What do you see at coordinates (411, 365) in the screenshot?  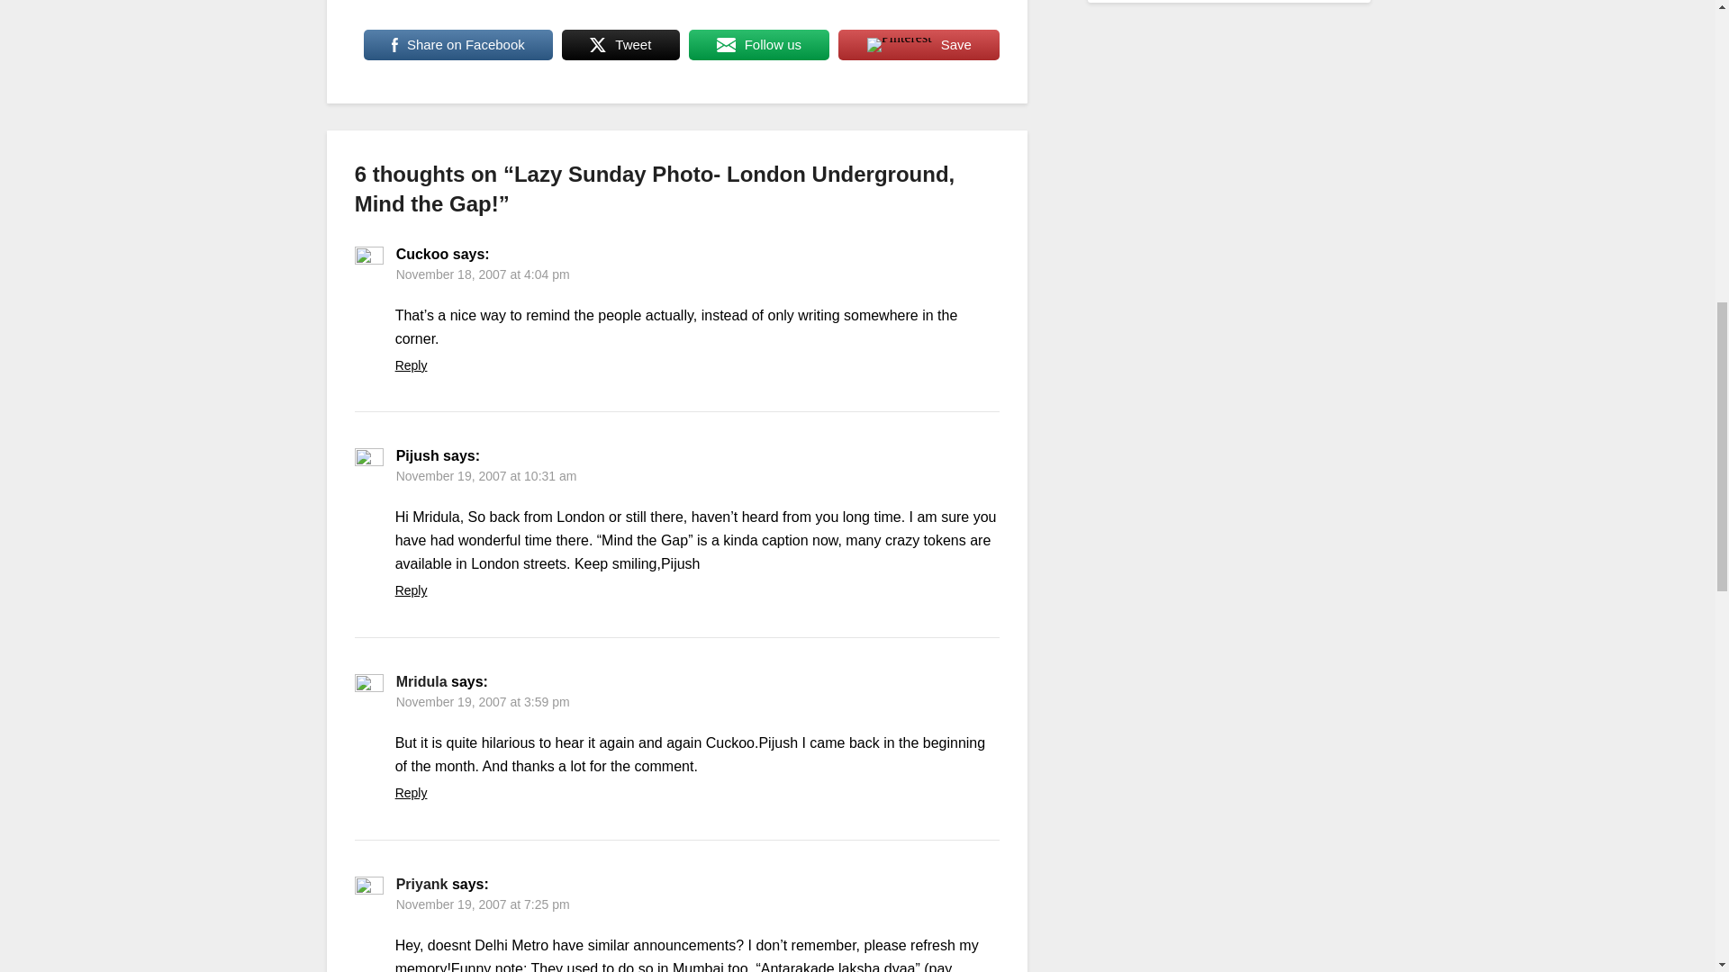 I see `Reply` at bounding box center [411, 365].